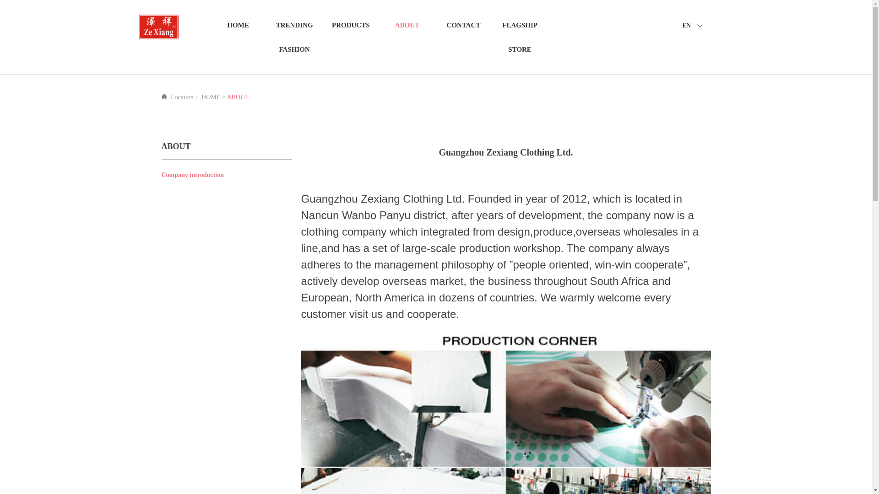 The image size is (879, 494). Describe the element at coordinates (211, 97) in the screenshot. I see `HOME` at that location.